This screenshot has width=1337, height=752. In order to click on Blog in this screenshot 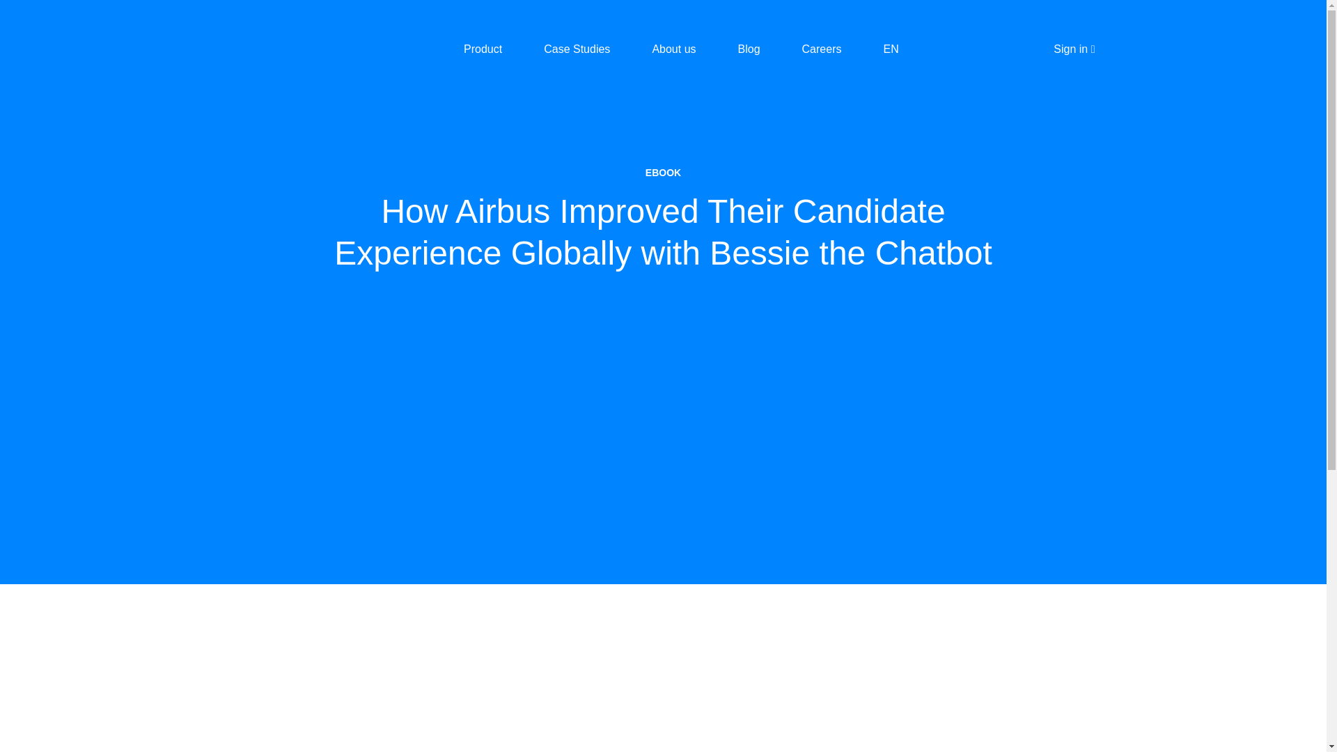, I will do `click(749, 49)`.